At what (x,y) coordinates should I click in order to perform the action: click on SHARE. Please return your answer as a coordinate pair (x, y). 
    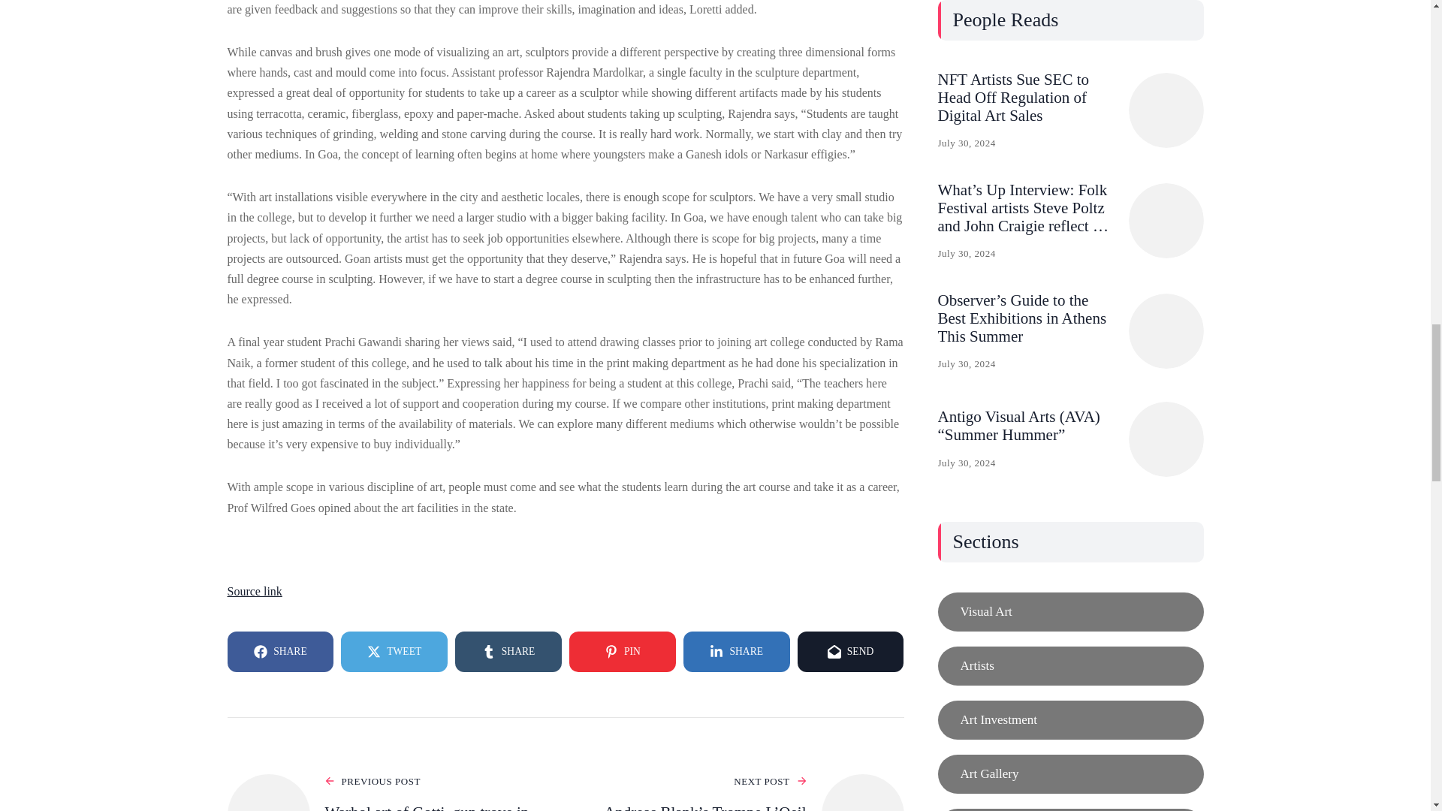
    Looking at the image, I should click on (508, 652).